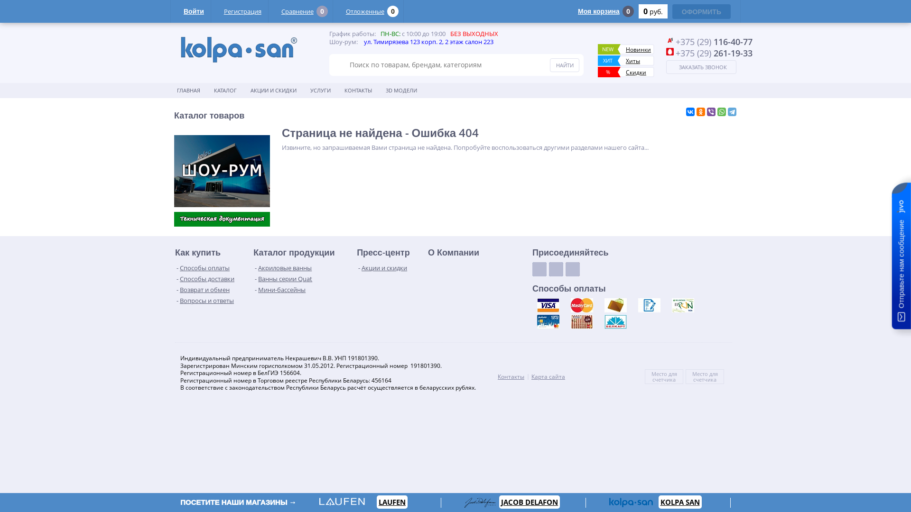  What do you see at coordinates (556, 269) in the screenshot?
I see `Facebook` at bounding box center [556, 269].